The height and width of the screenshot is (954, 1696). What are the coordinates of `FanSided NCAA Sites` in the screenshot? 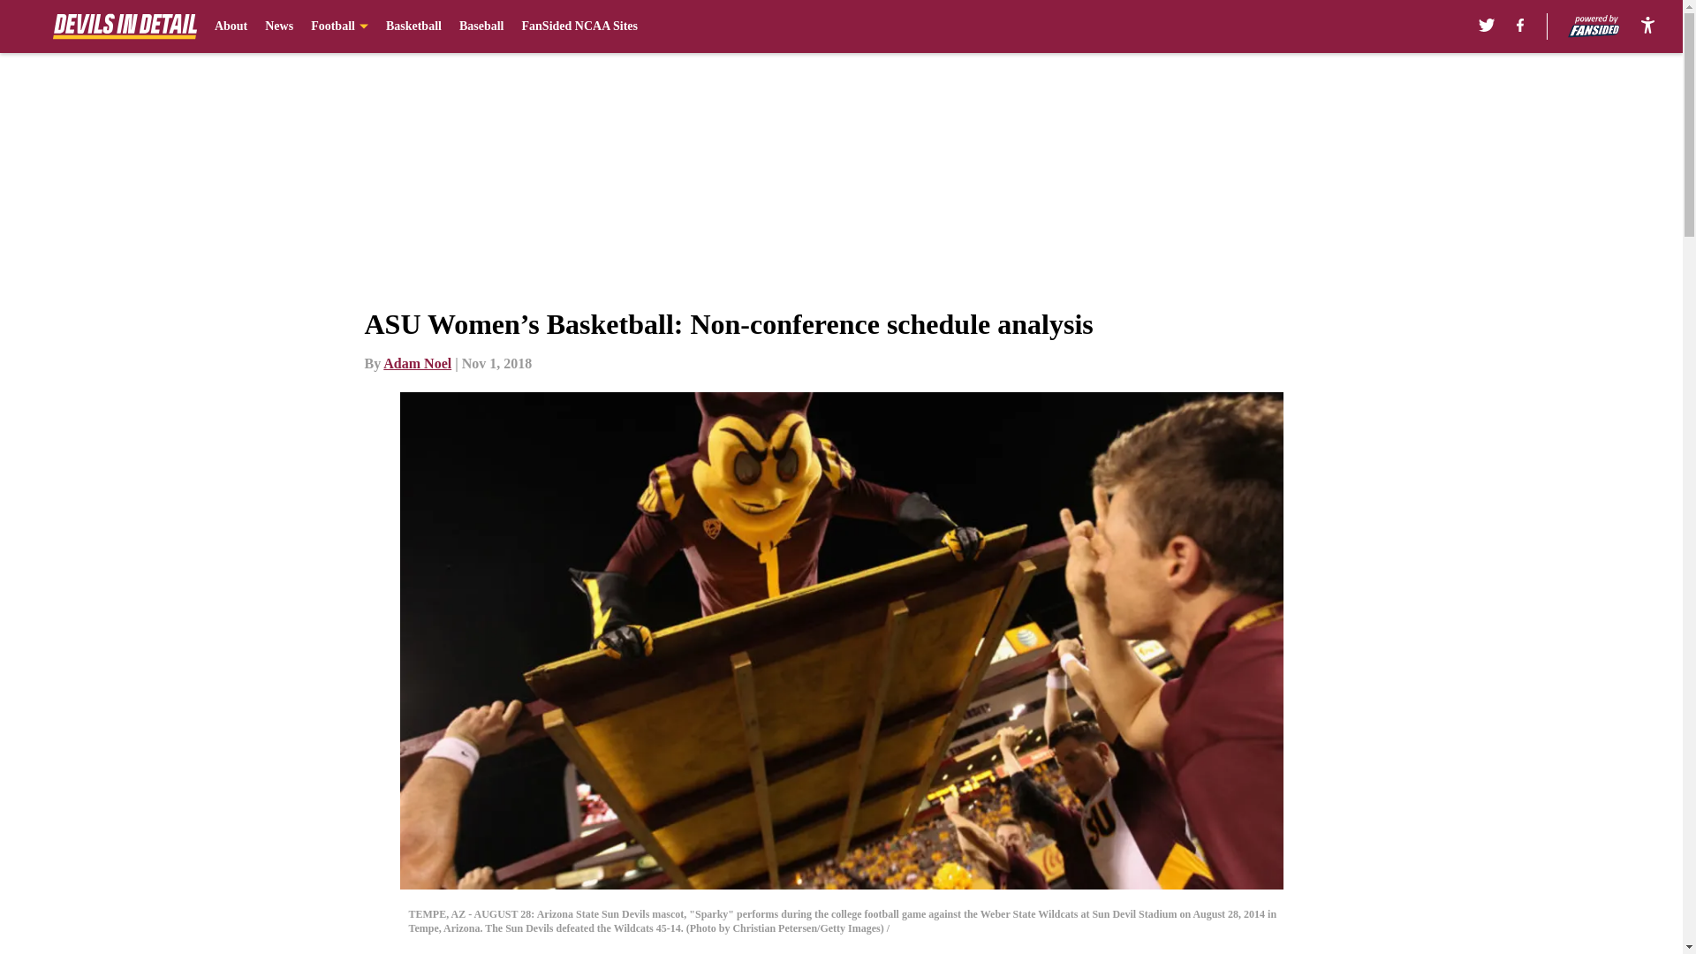 It's located at (579, 26).